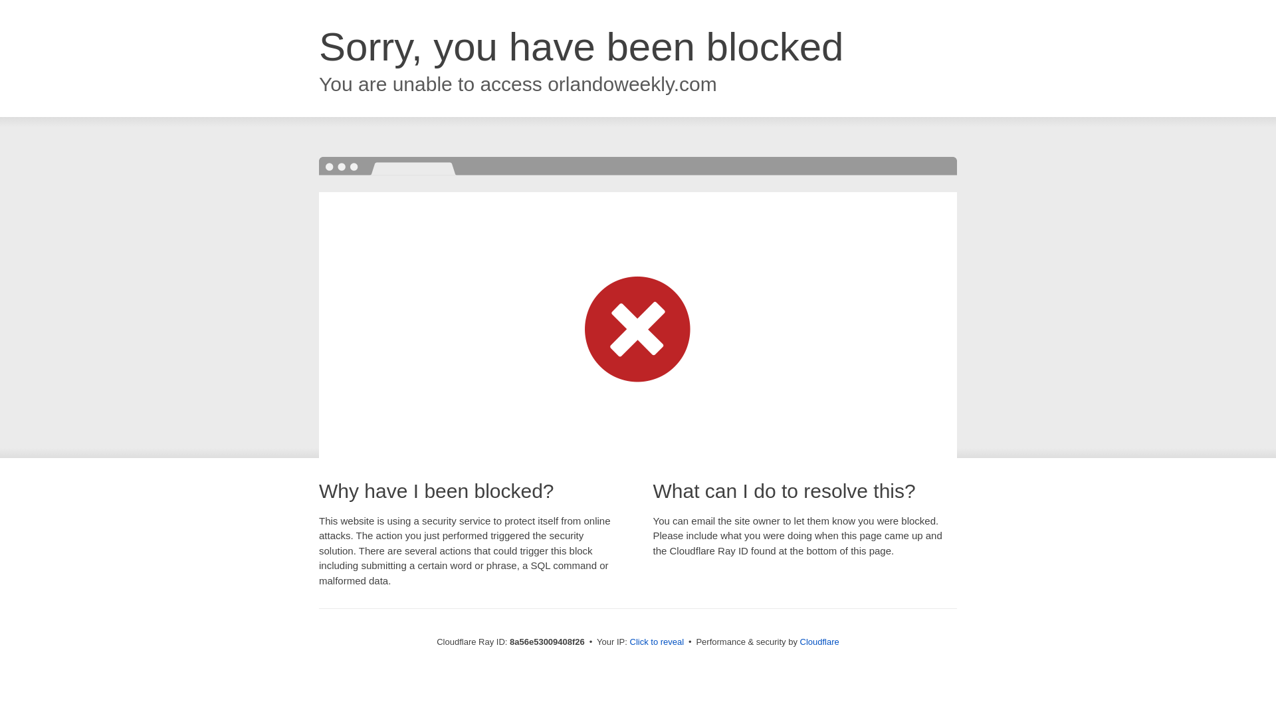 This screenshot has height=718, width=1276. Describe the element at coordinates (657, 642) in the screenshot. I see `Click to reveal` at that location.